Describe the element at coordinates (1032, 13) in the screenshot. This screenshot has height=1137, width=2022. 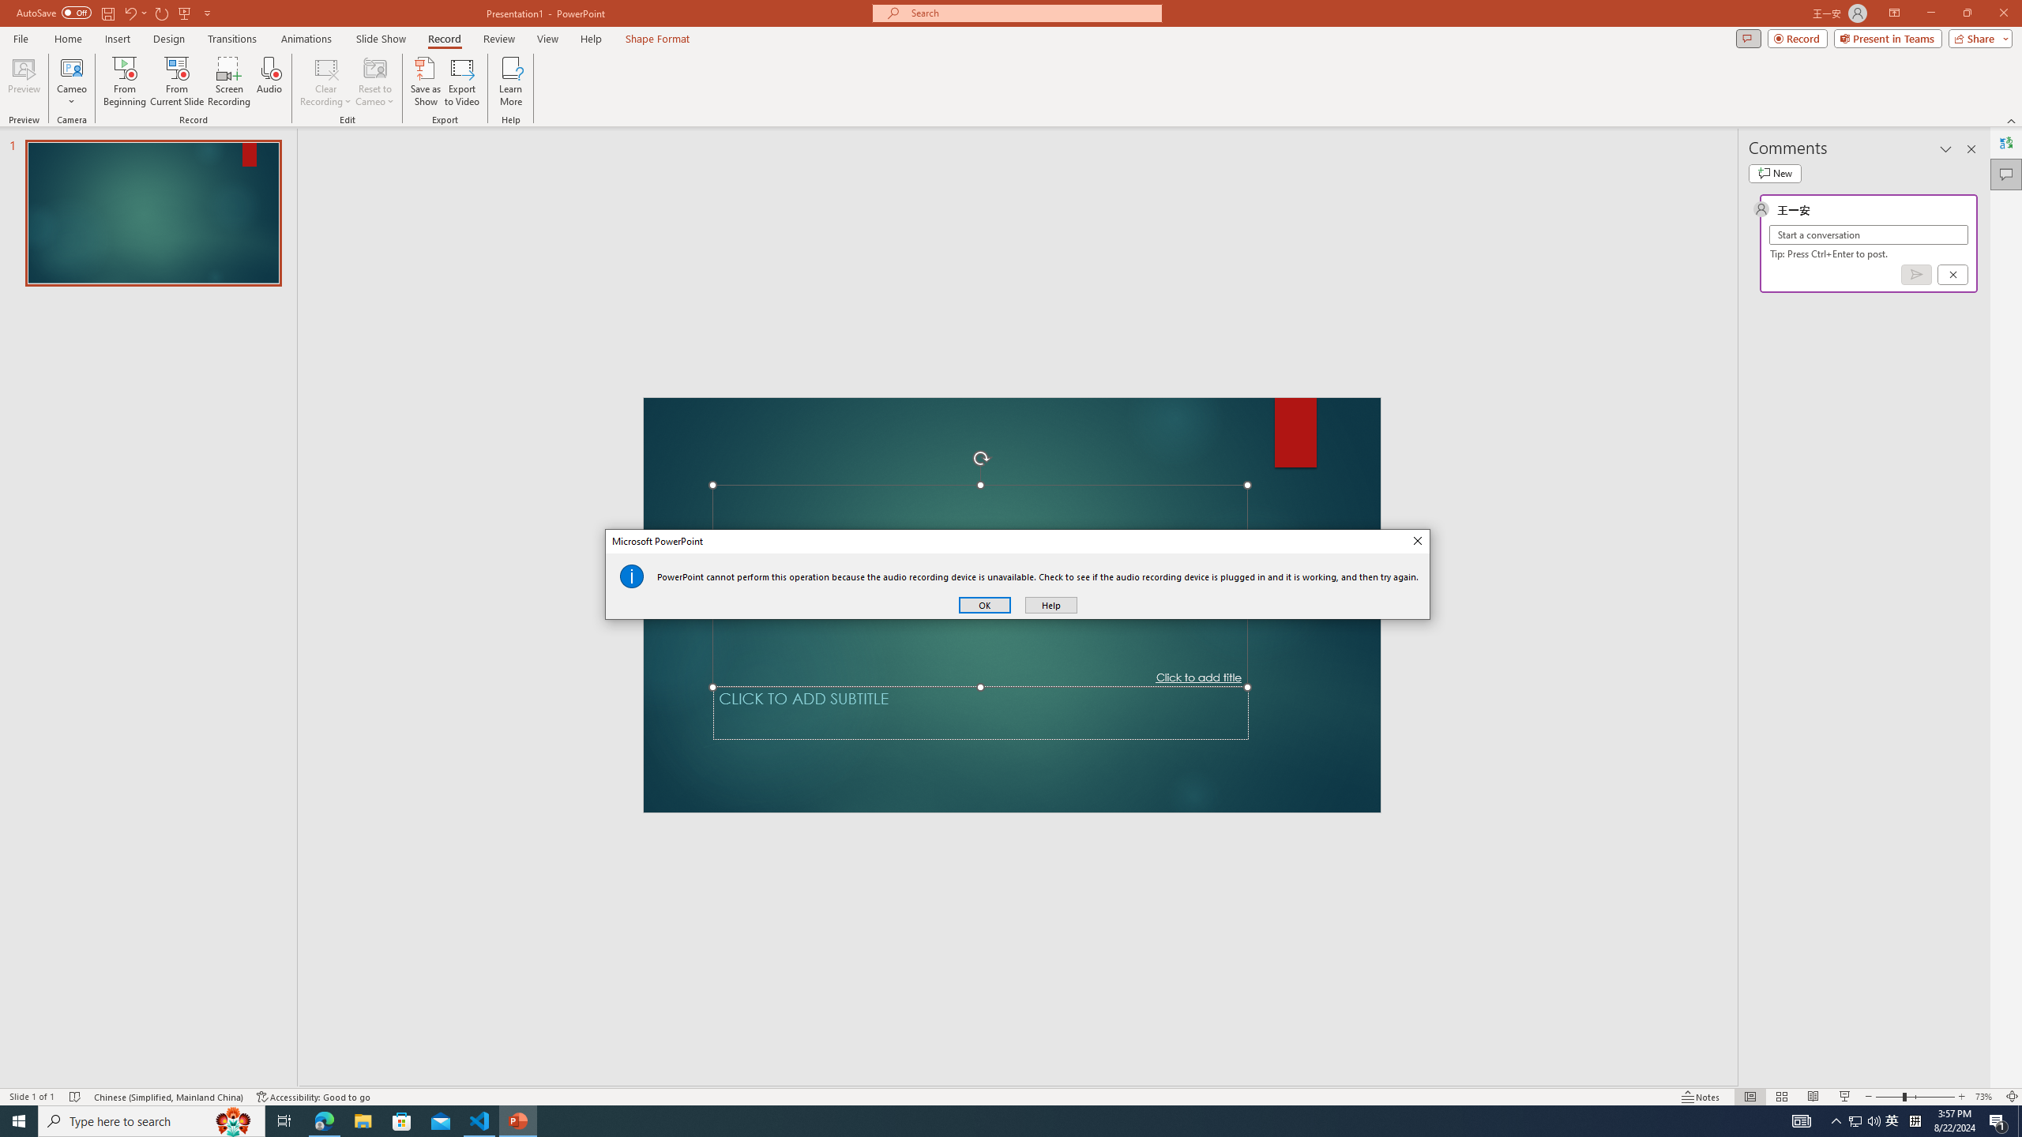
I see `Microsoft search` at that location.